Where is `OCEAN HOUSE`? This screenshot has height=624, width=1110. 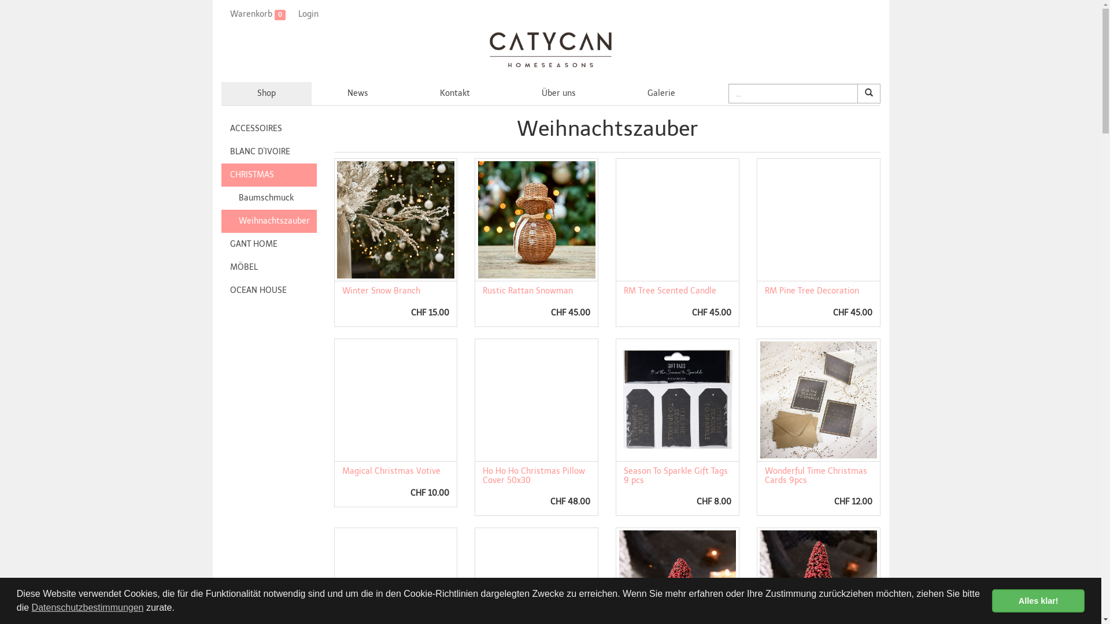
OCEAN HOUSE is located at coordinates (268, 291).